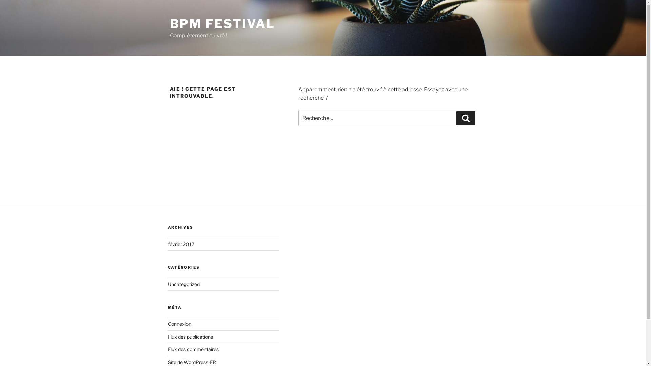 Image resolution: width=651 pixels, height=366 pixels. I want to click on Site de WordPress-FR, so click(191, 362).